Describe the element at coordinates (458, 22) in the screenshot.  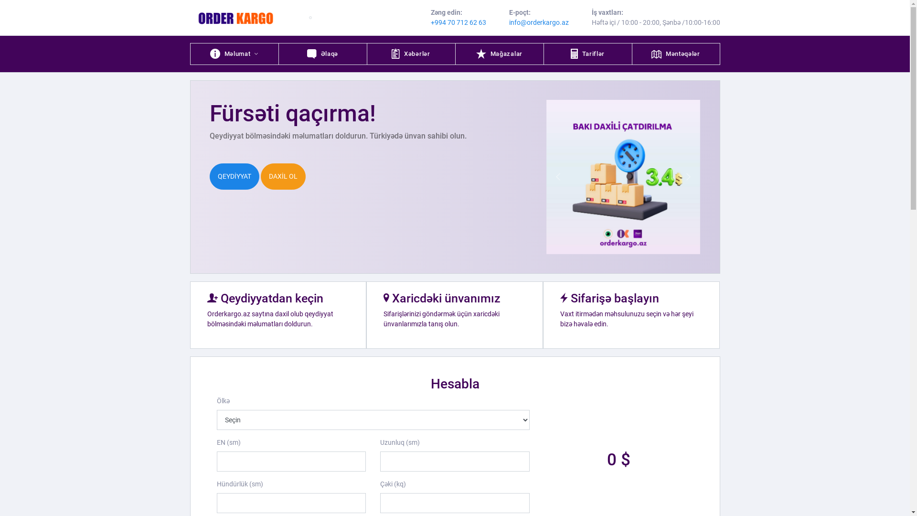
I see `+994 70 712 62 63` at that location.